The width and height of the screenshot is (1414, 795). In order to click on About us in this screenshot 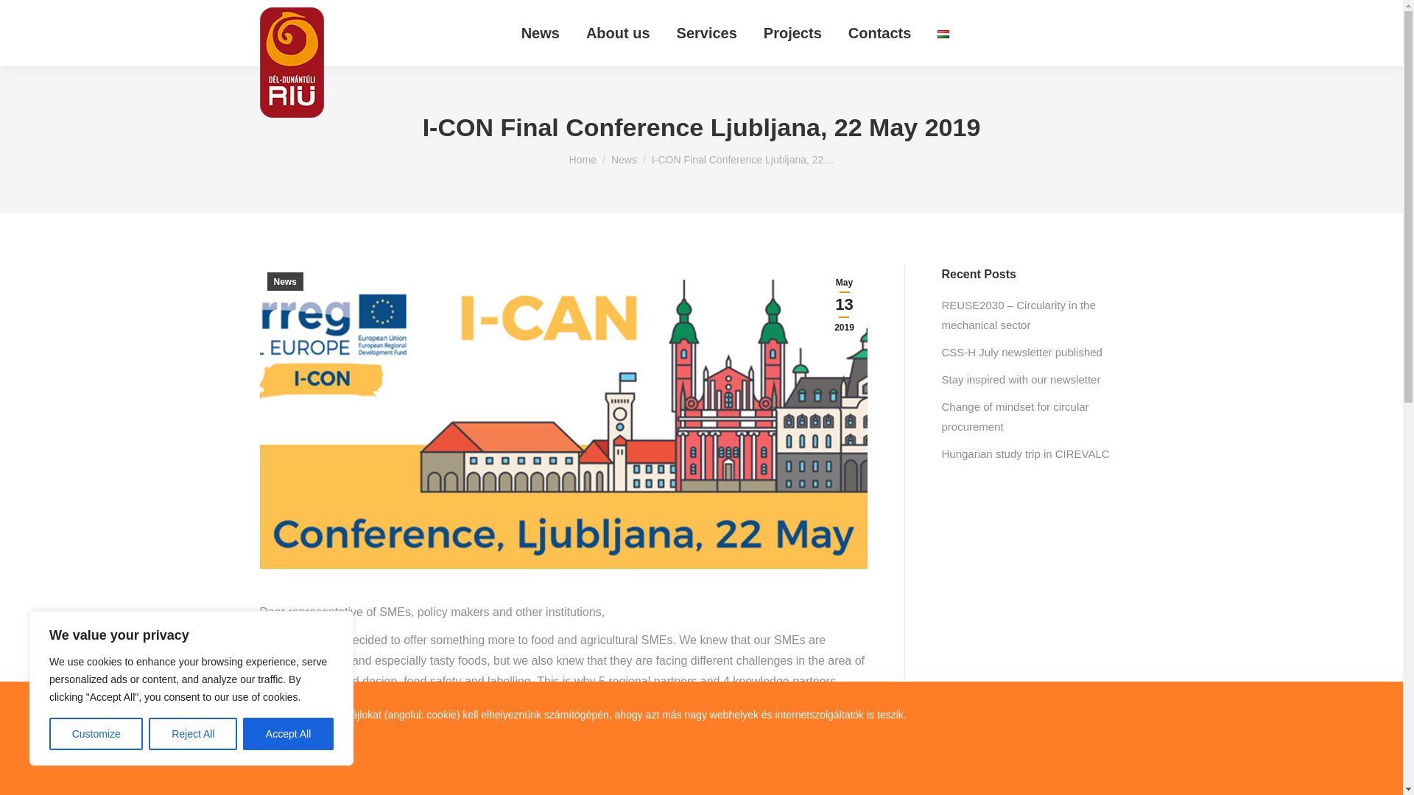, I will do `click(618, 33)`.